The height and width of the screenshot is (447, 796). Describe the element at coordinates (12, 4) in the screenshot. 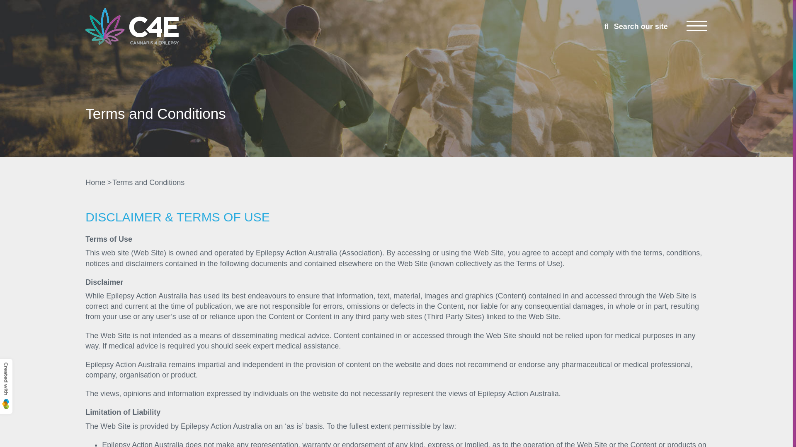

I see `Search` at that location.